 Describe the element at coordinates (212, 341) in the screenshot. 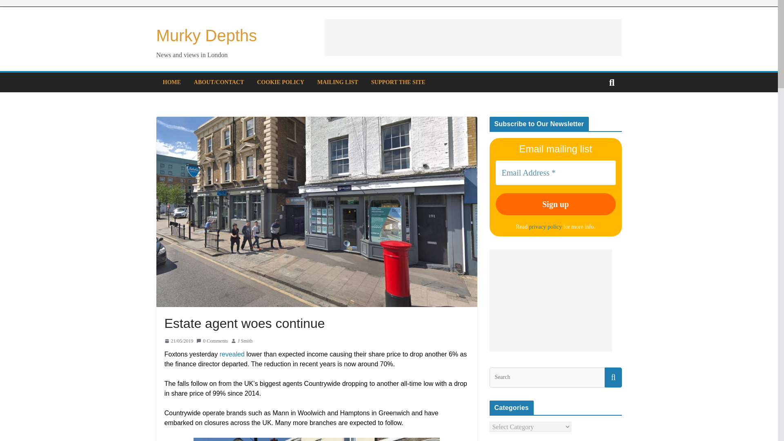

I see `0 Comments` at that location.